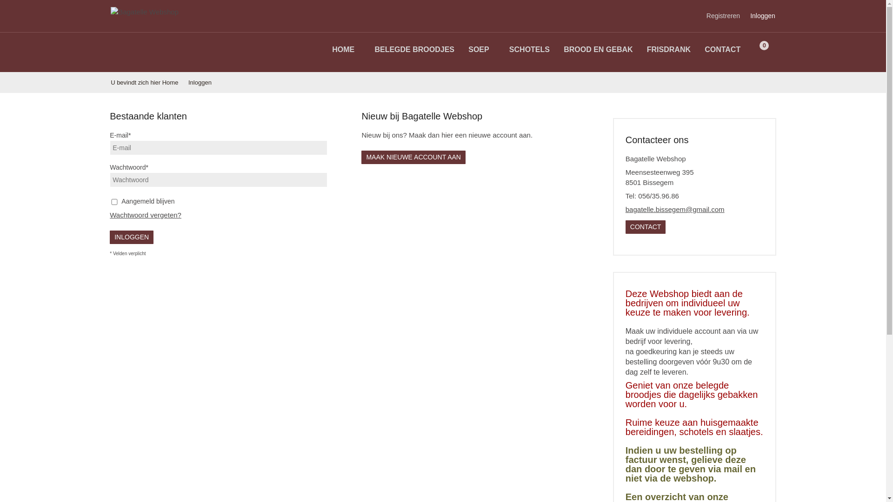 The height and width of the screenshot is (502, 893). Describe the element at coordinates (598, 49) in the screenshot. I see `BROOD EN GEBAK` at that location.